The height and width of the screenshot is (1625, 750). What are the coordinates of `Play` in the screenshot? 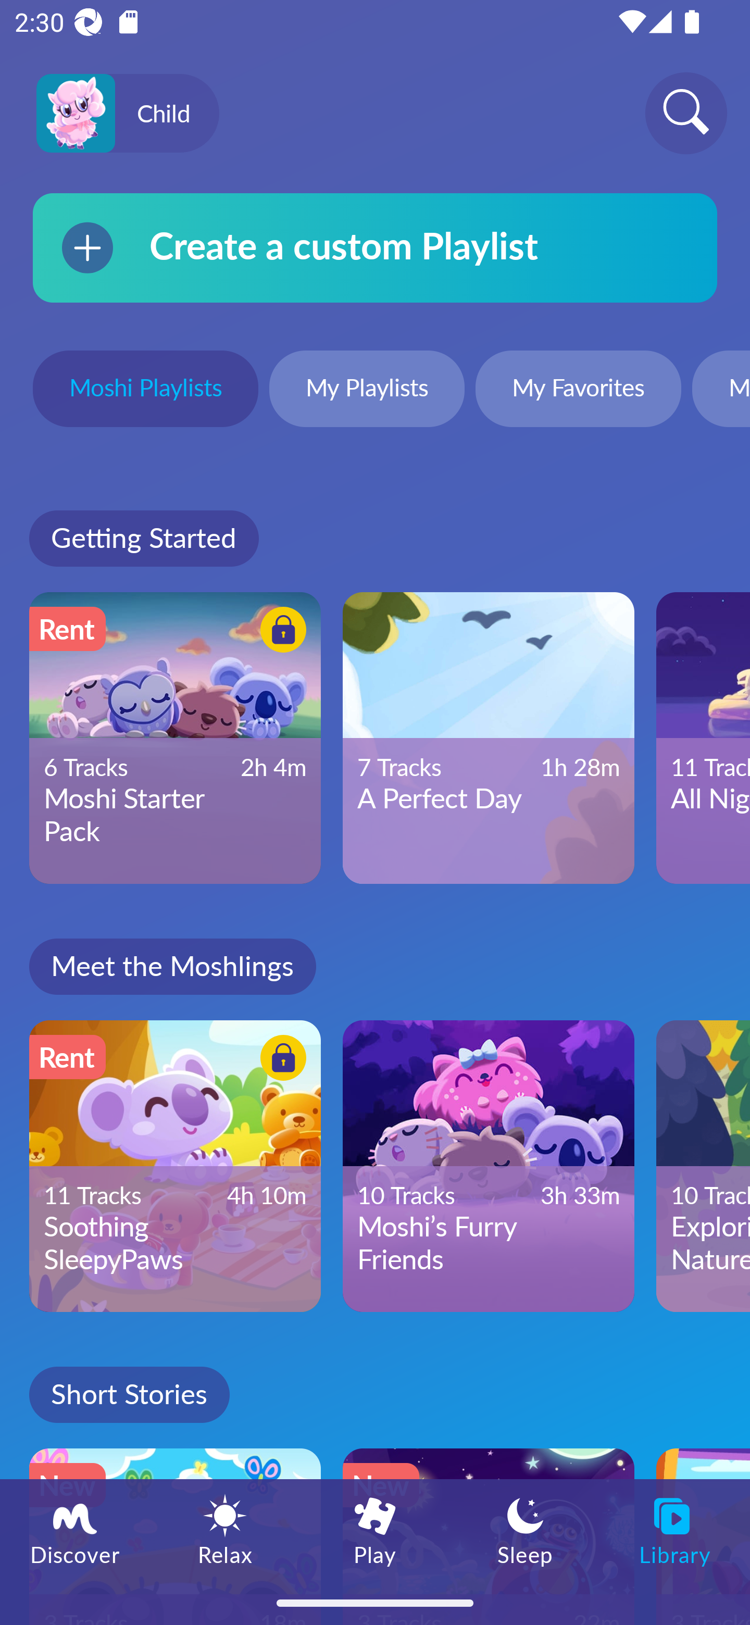 It's located at (375, 1530).